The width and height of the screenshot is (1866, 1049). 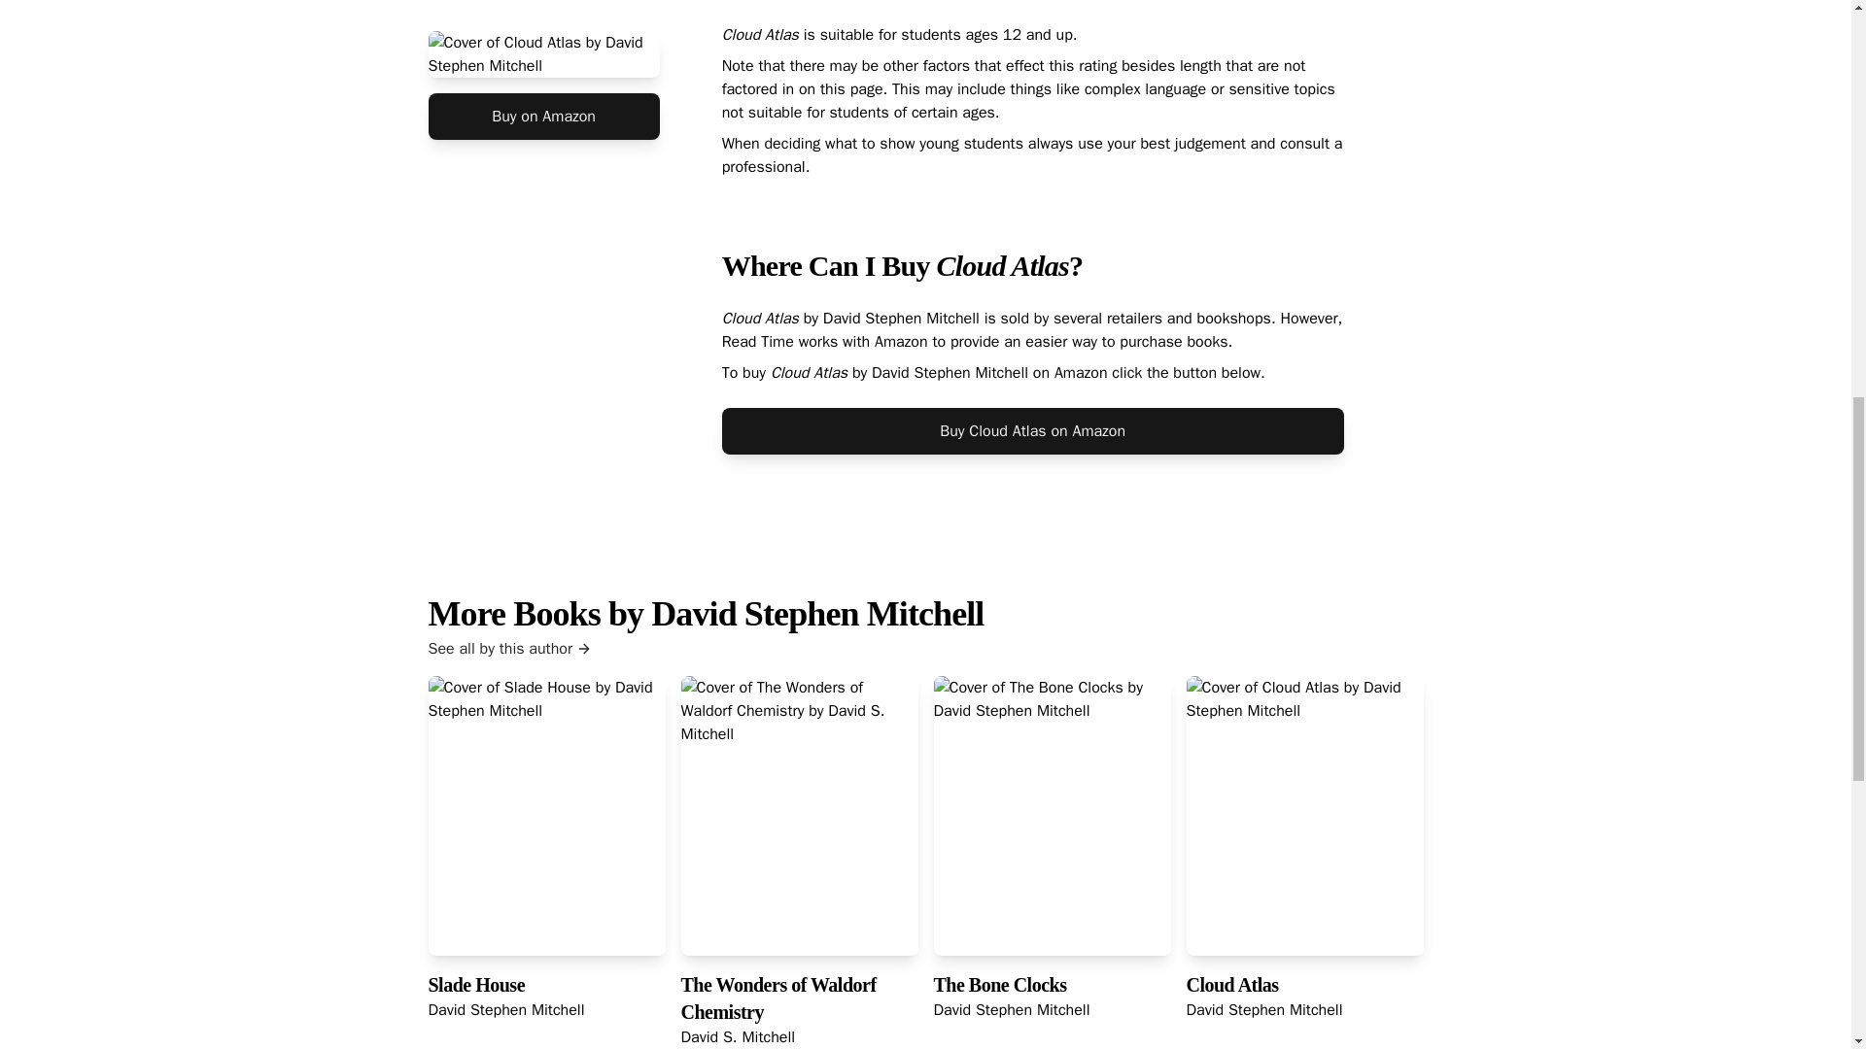 I want to click on David S. Mitchell, so click(x=737, y=1037).